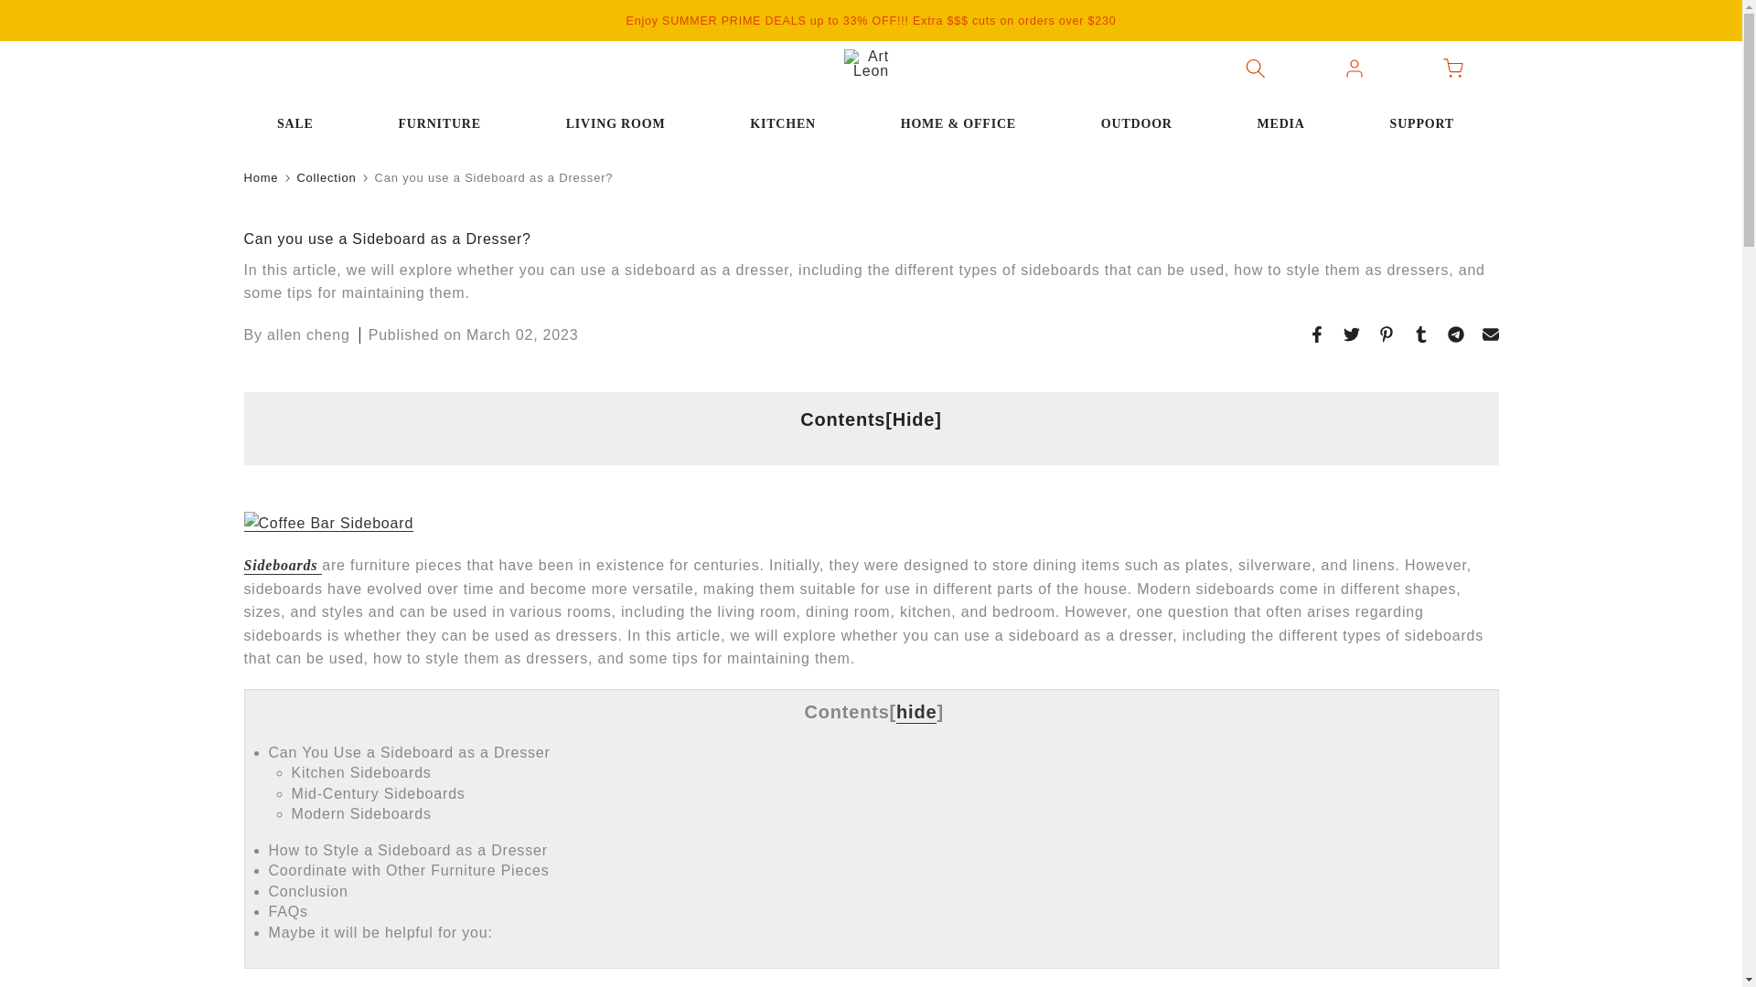 This screenshot has width=1756, height=987. I want to click on MEDIA, so click(1286, 124).